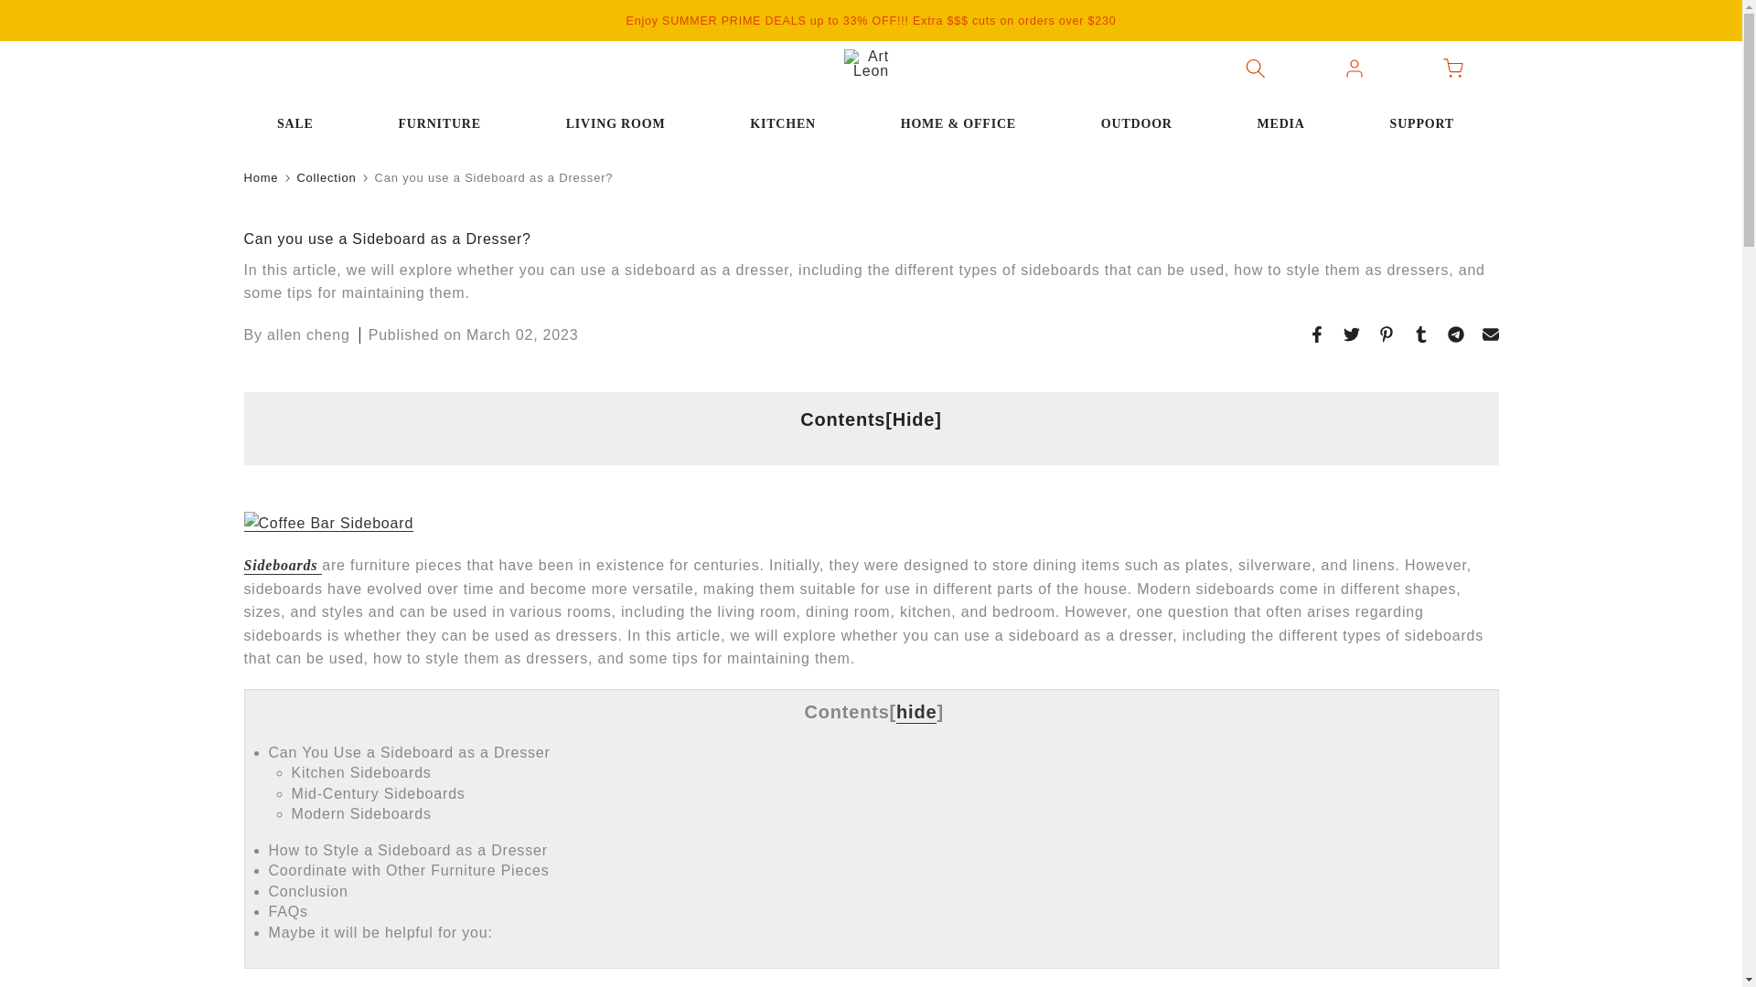 This screenshot has width=1756, height=987. I want to click on MEDIA, so click(1286, 124).